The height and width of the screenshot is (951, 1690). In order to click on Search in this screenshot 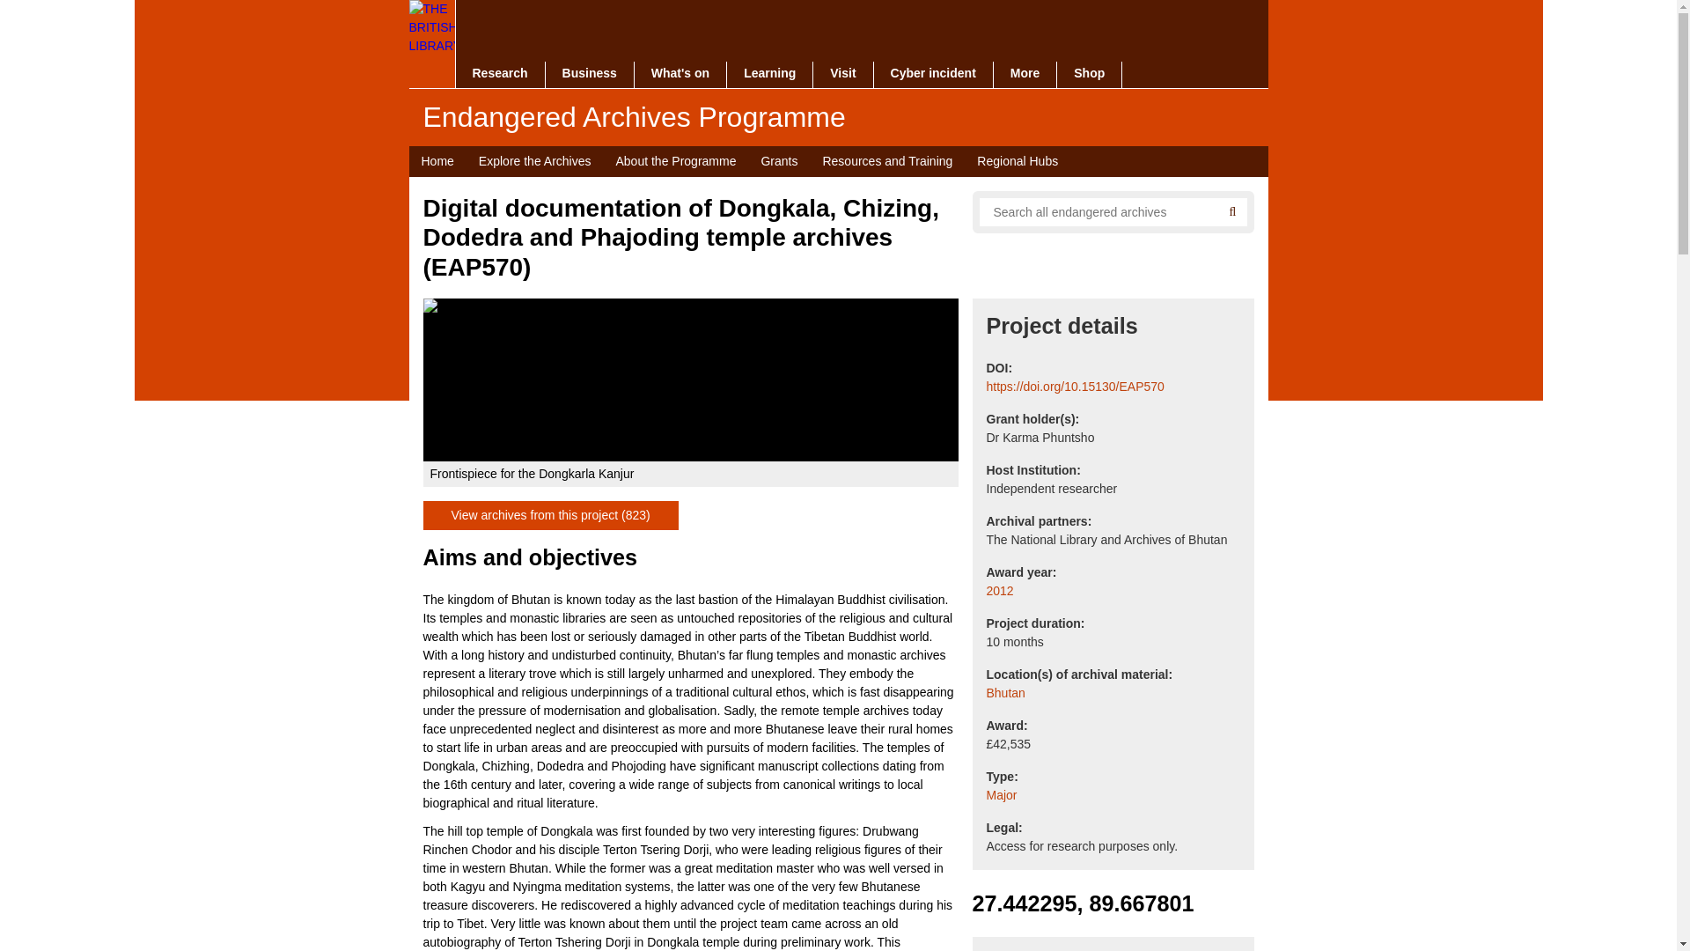, I will do `click(1232, 211)`.